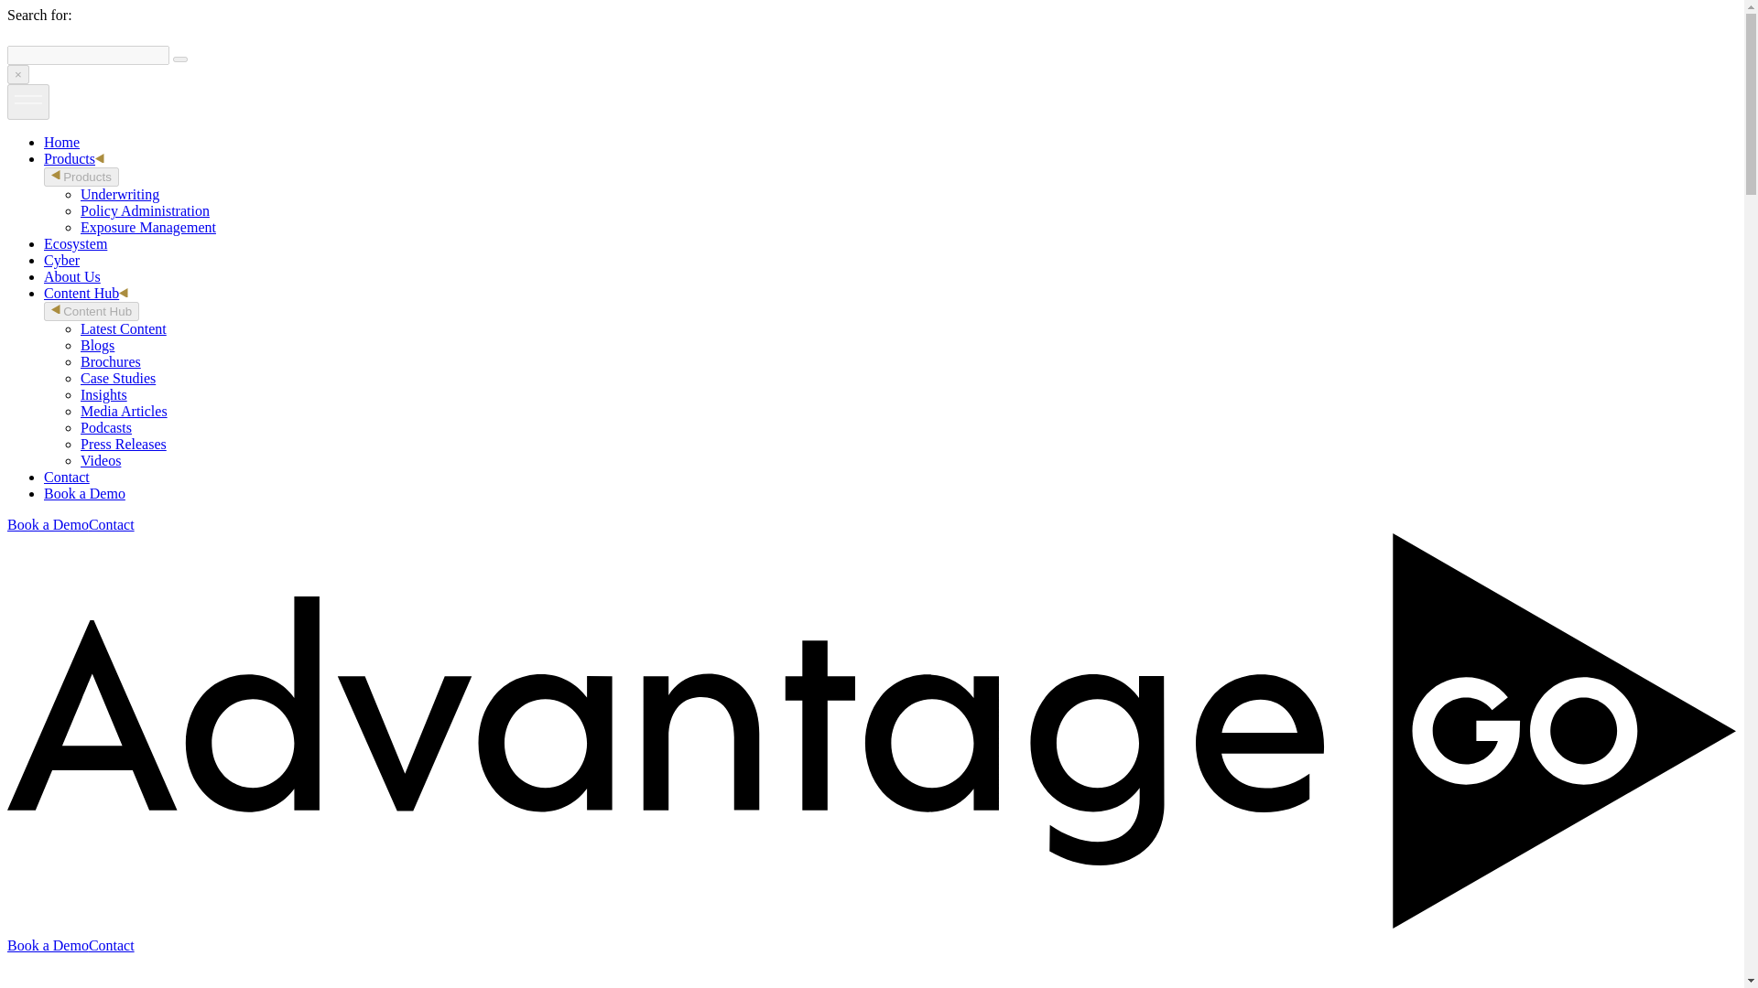  Describe the element at coordinates (124, 329) in the screenshot. I see `Latest Content` at that location.